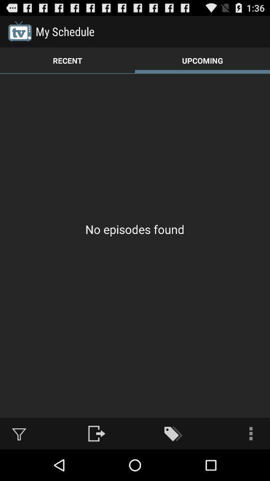 The image size is (270, 481). What do you see at coordinates (251, 433) in the screenshot?
I see `tap the icon at the bottom right corner` at bounding box center [251, 433].